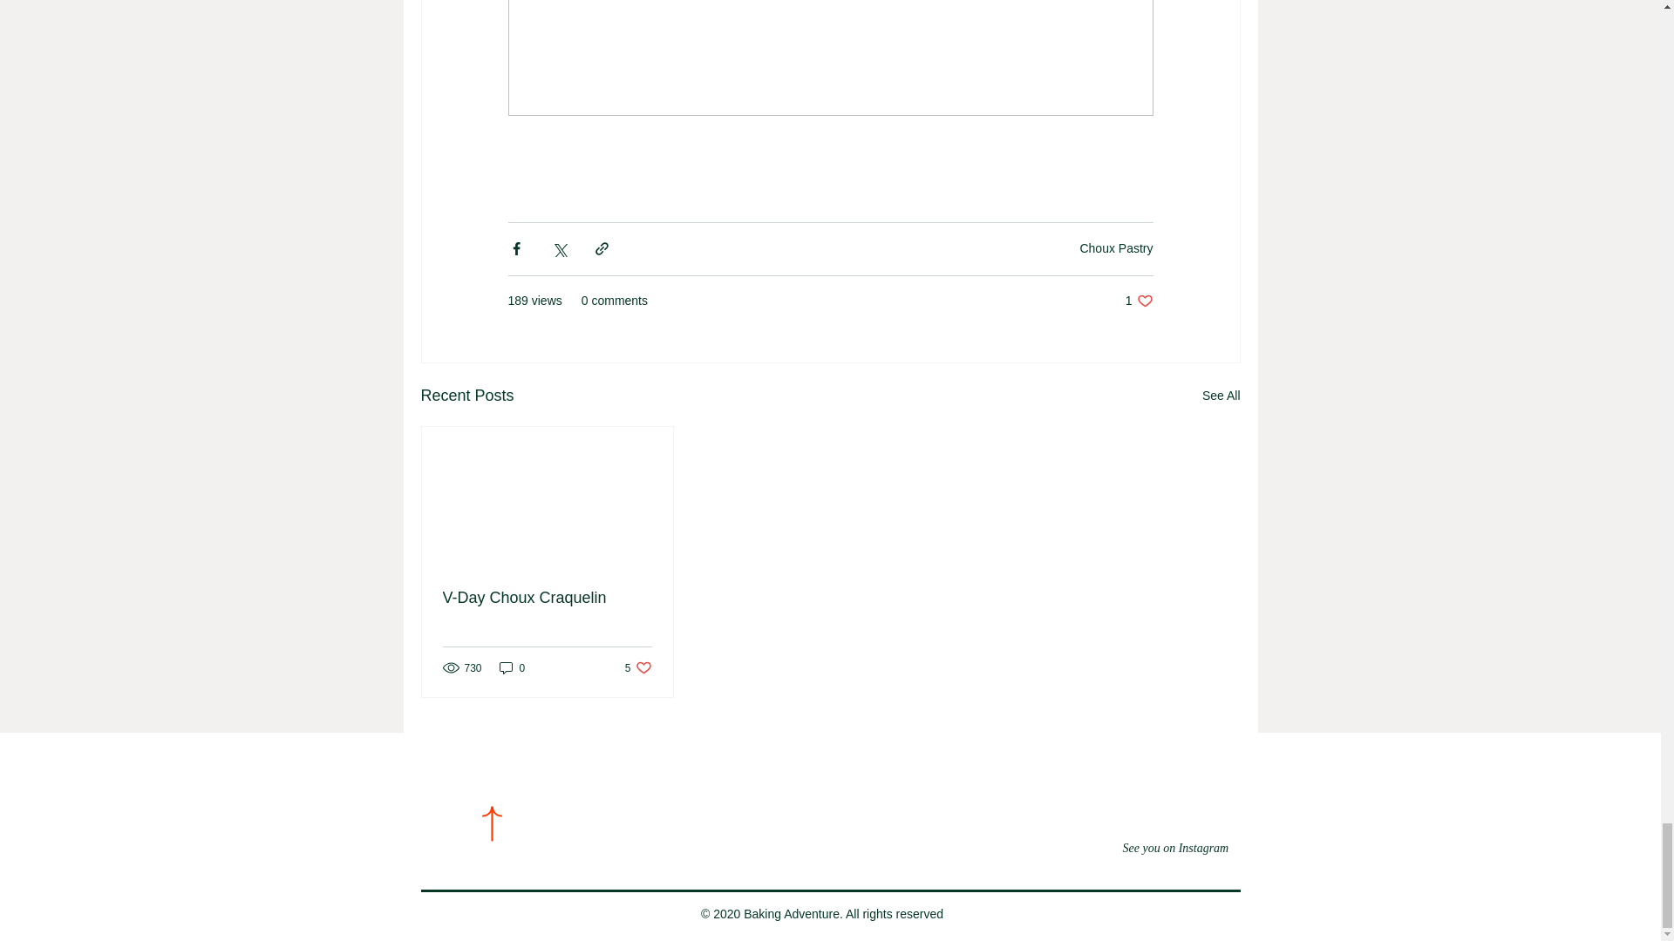  What do you see at coordinates (1139, 301) in the screenshot?
I see `See All` at bounding box center [1139, 301].